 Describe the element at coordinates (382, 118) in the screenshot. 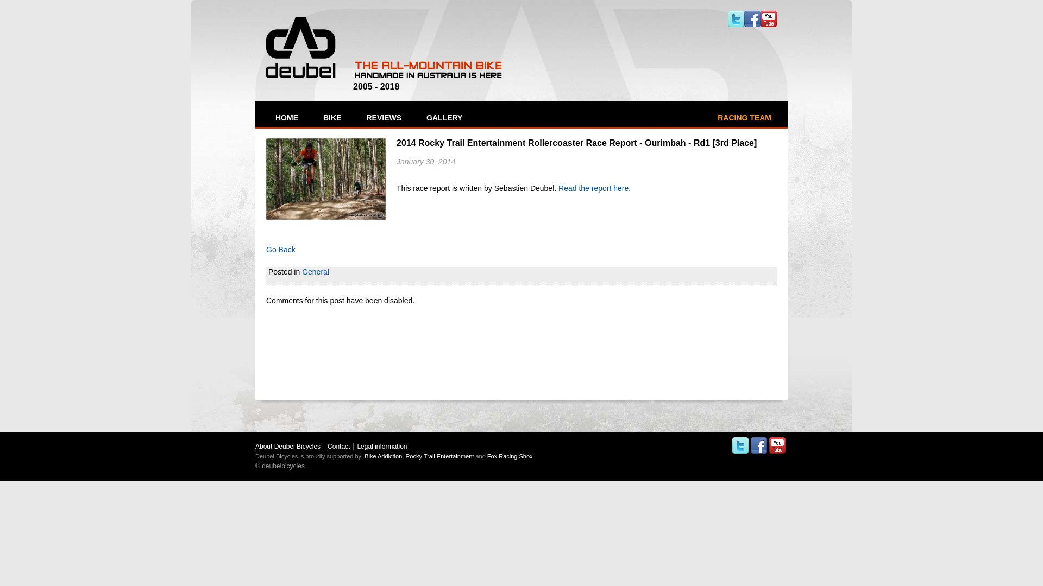

I see `REVIEWS` at that location.